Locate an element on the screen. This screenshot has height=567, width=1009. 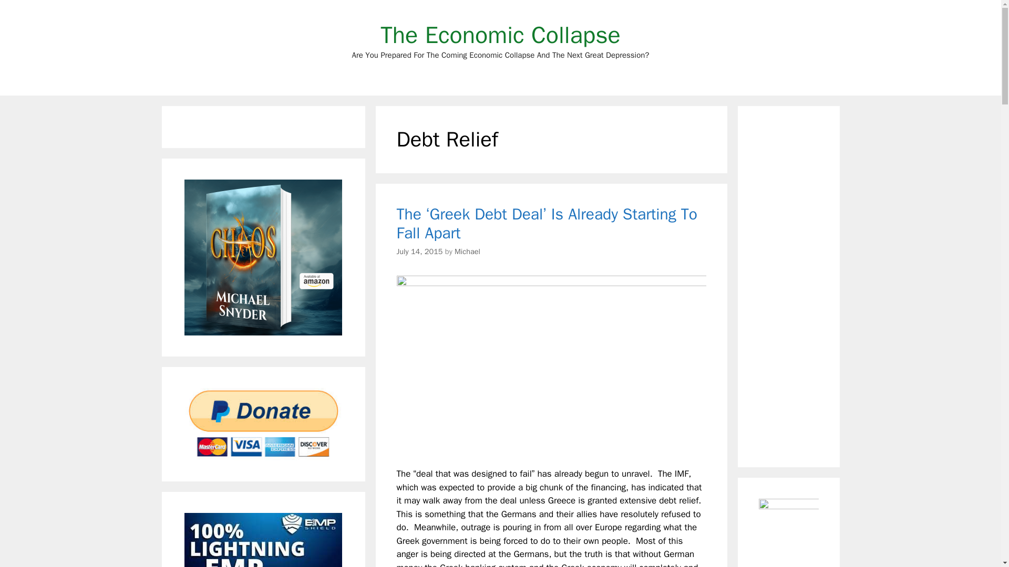
Michael is located at coordinates (467, 251).